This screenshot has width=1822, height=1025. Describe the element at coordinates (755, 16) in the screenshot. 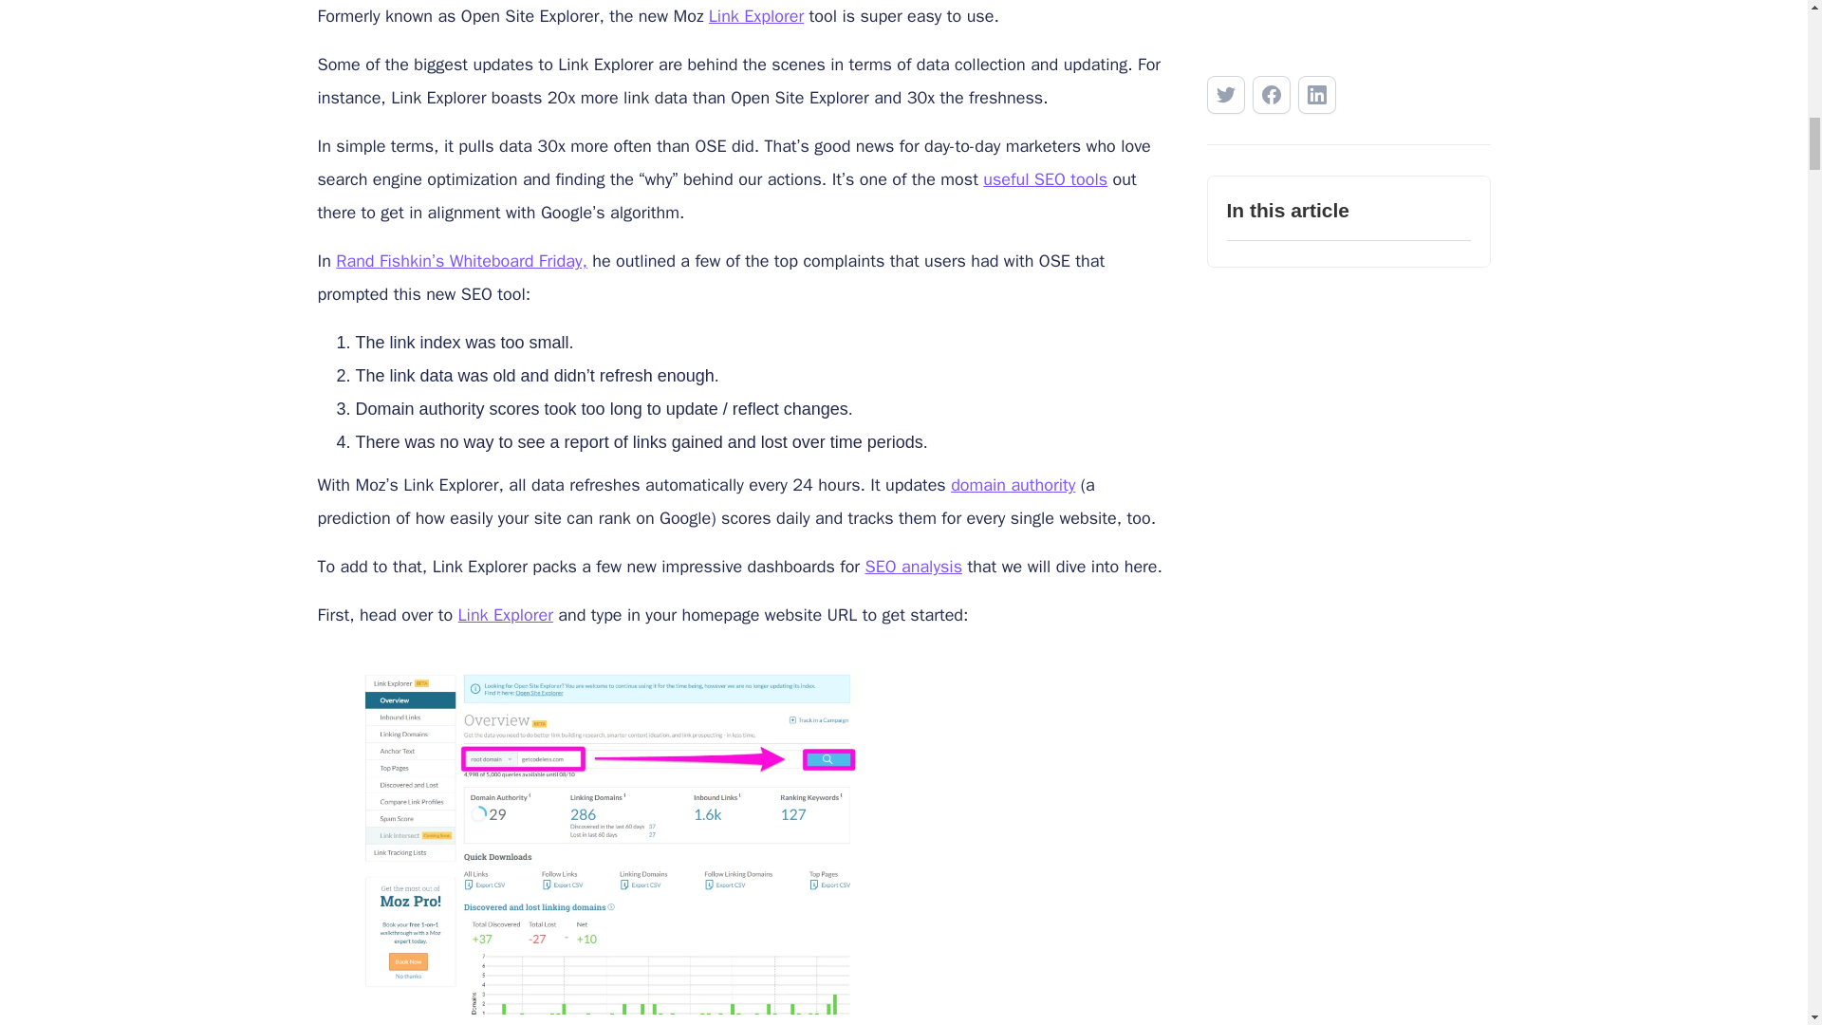

I see `Link Explorer` at that location.